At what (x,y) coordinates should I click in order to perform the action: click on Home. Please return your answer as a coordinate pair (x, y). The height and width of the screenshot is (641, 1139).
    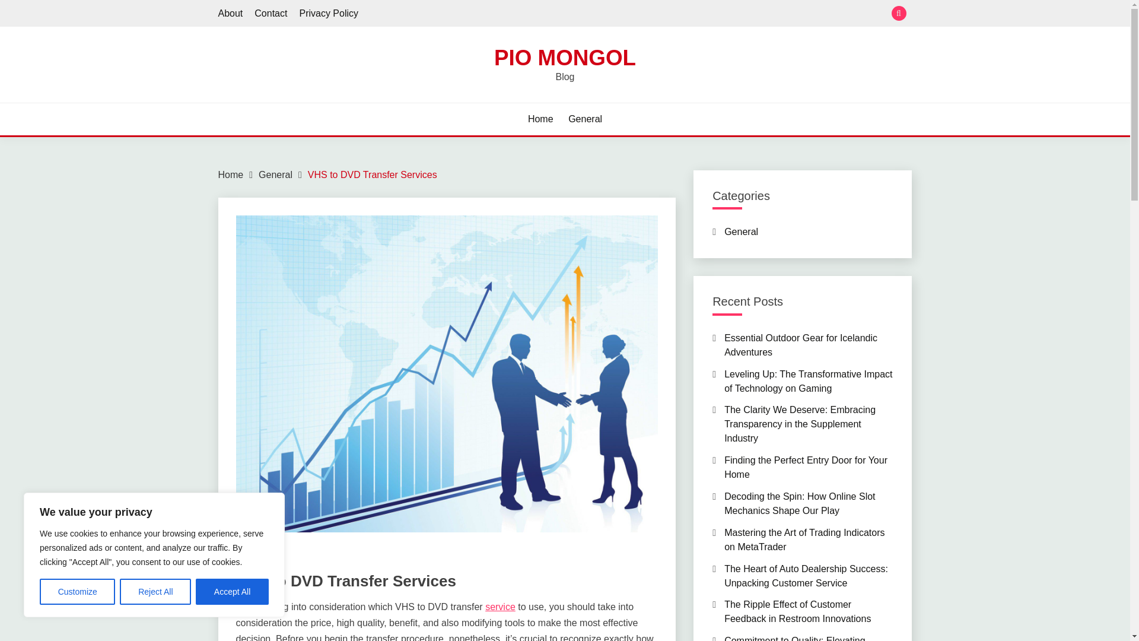
    Looking at the image, I should click on (231, 174).